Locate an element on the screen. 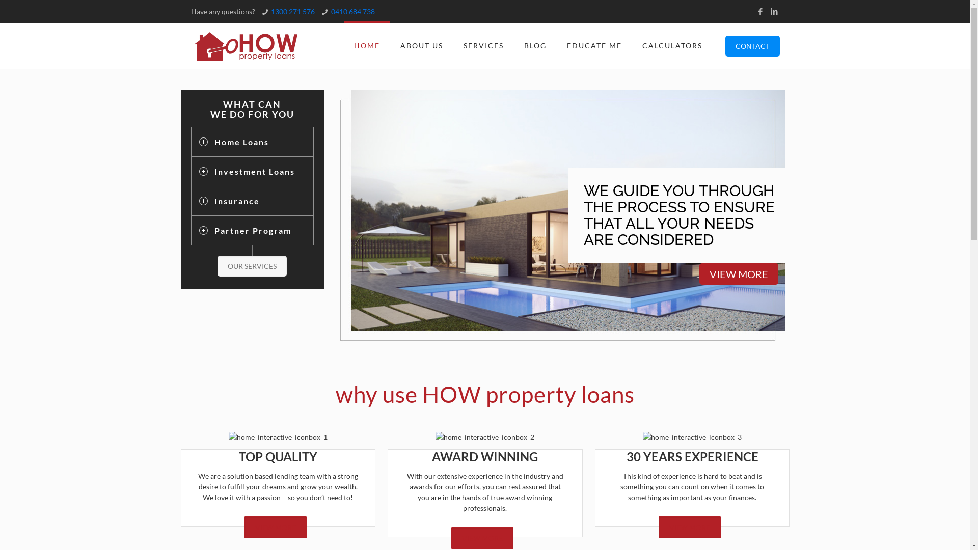  HOME is located at coordinates (367, 46).